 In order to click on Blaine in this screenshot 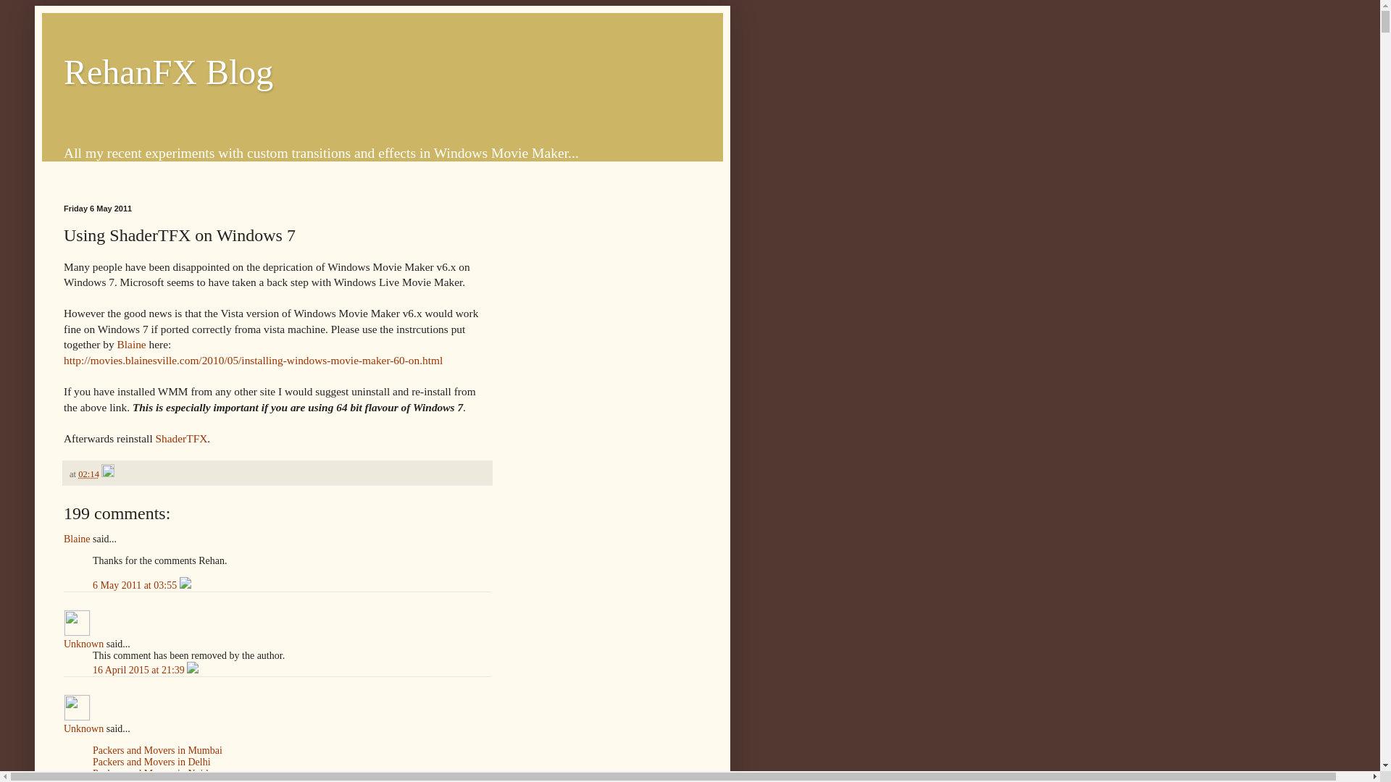, I will do `click(131, 343)`.